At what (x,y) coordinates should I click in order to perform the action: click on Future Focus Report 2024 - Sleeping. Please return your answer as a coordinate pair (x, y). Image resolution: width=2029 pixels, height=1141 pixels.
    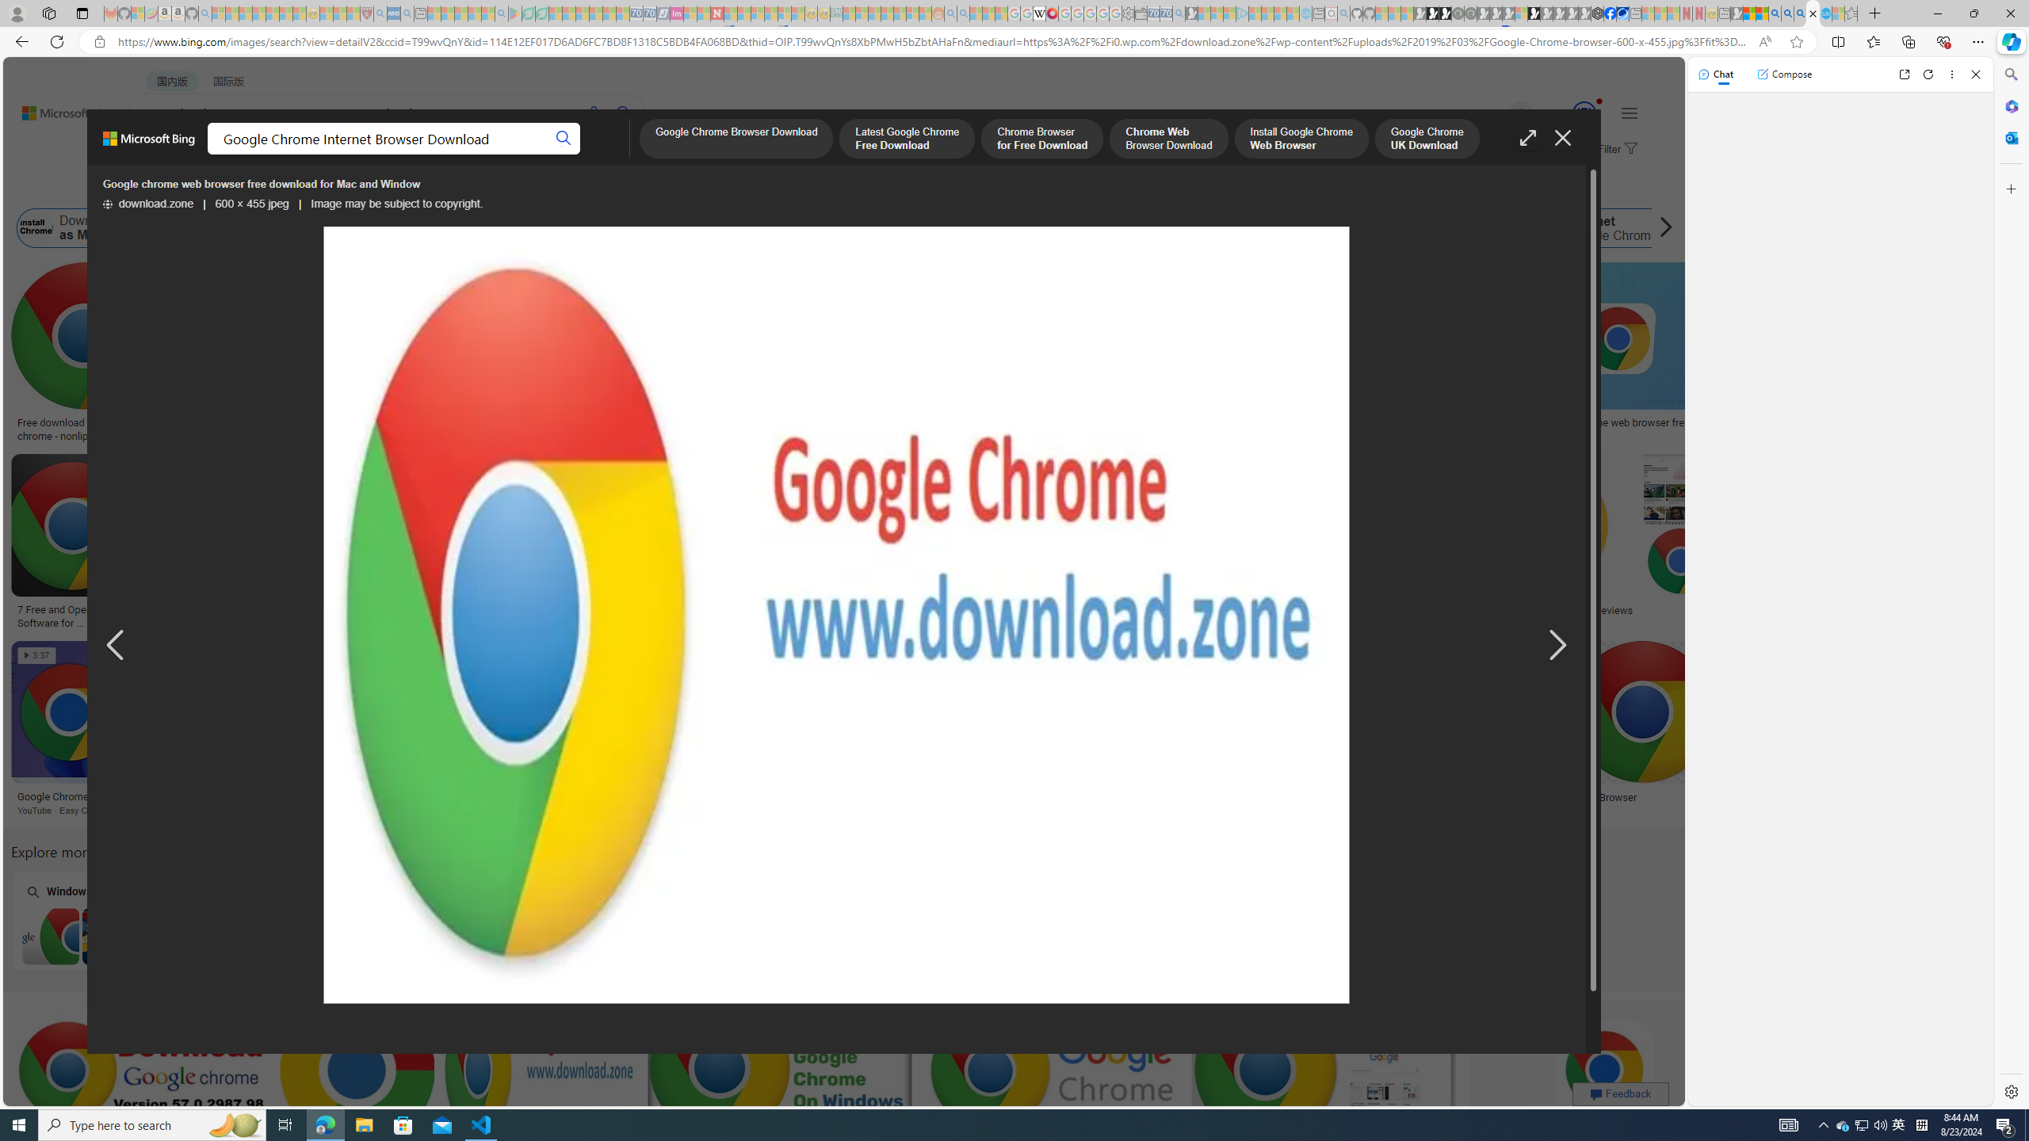
    Looking at the image, I should click on (1469, 13).